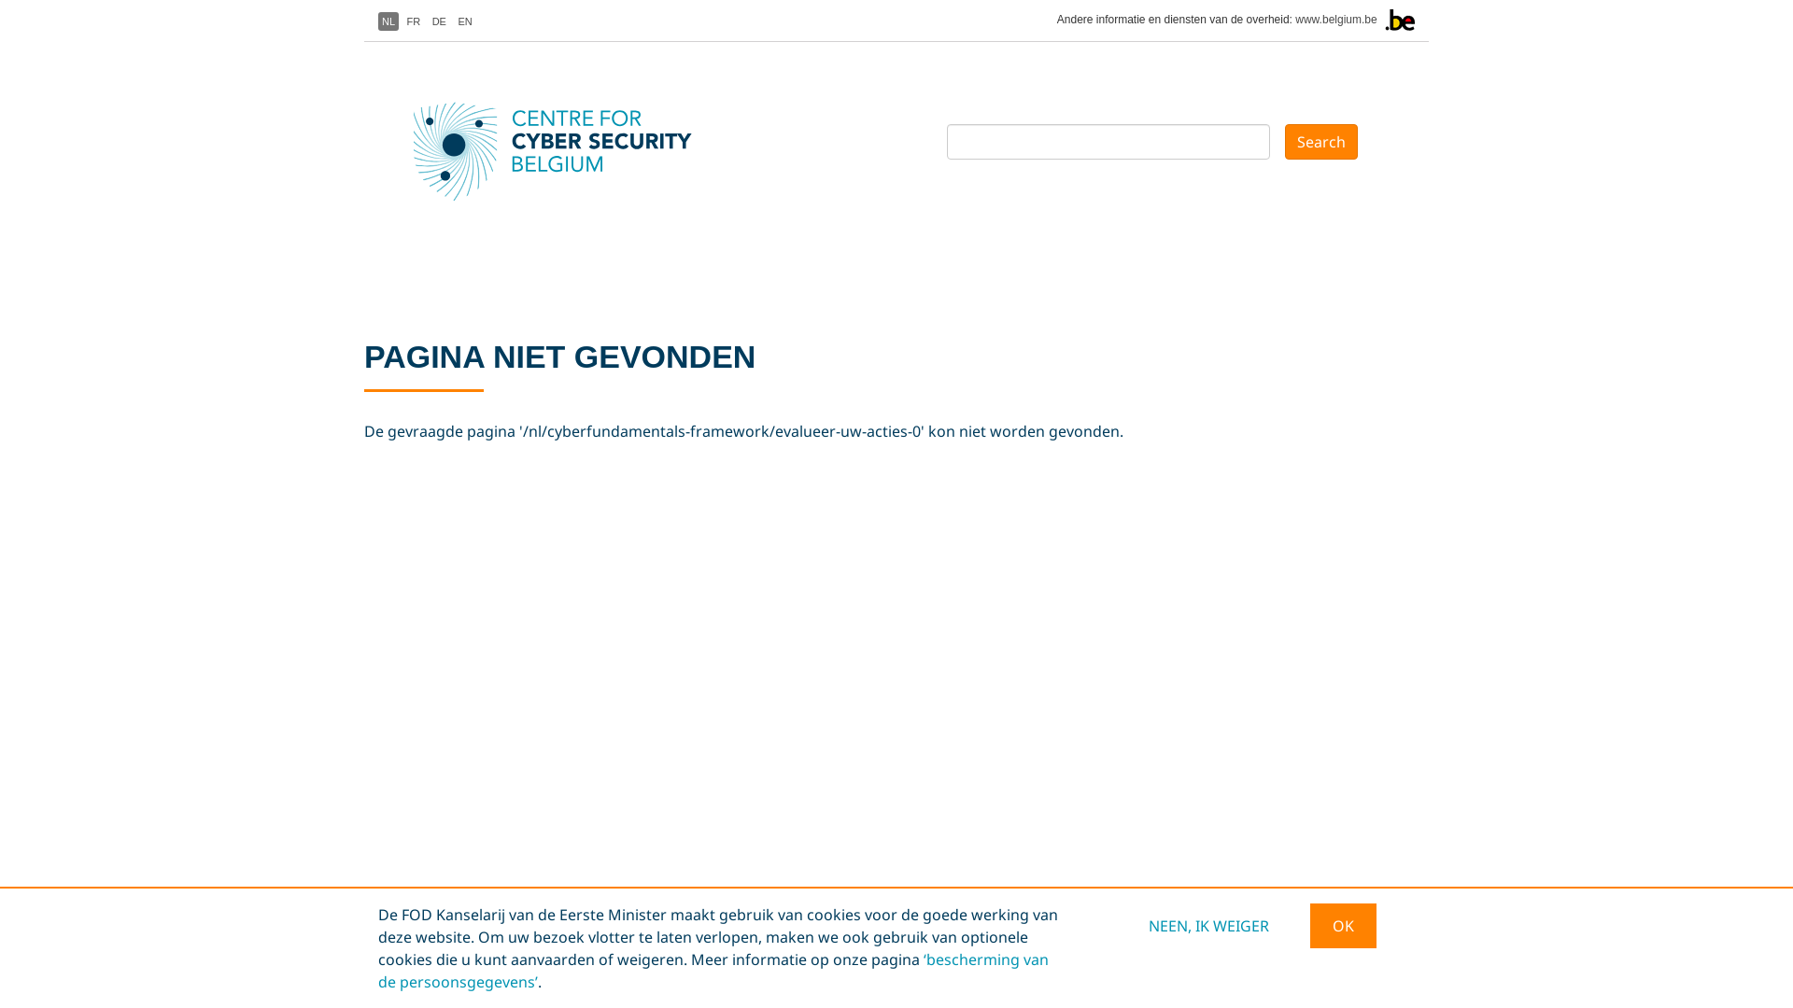 Image resolution: width=1793 pixels, height=1008 pixels. Describe the element at coordinates (1335, 20) in the screenshot. I see `www.belgium.be` at that location.